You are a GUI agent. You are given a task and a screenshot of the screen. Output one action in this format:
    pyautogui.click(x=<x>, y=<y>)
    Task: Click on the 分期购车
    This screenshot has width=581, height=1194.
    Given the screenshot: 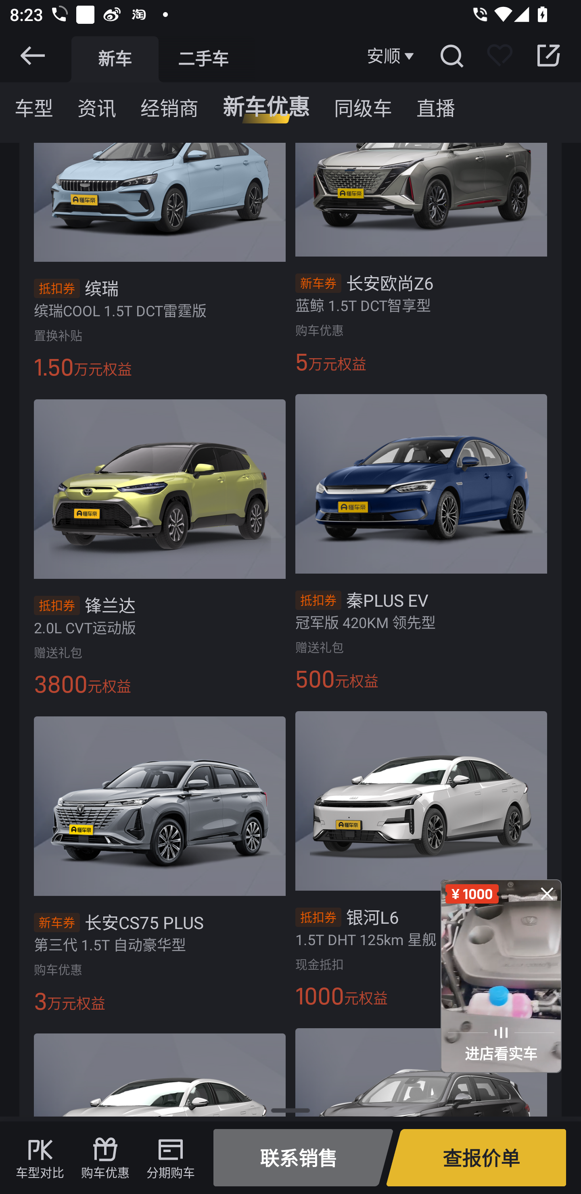 What is the action you would take?
    pyautogui.click(x=170, y=1158)
    